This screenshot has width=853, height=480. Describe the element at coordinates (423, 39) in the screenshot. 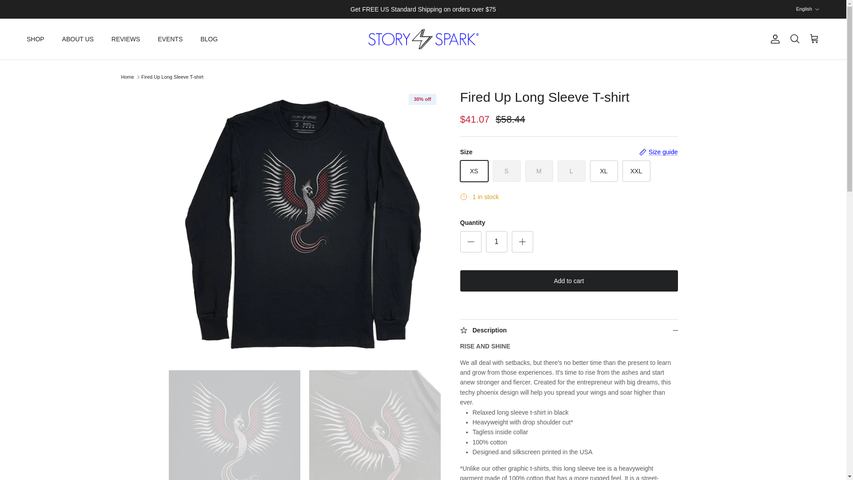

I see `STORY SPARK` at that location.